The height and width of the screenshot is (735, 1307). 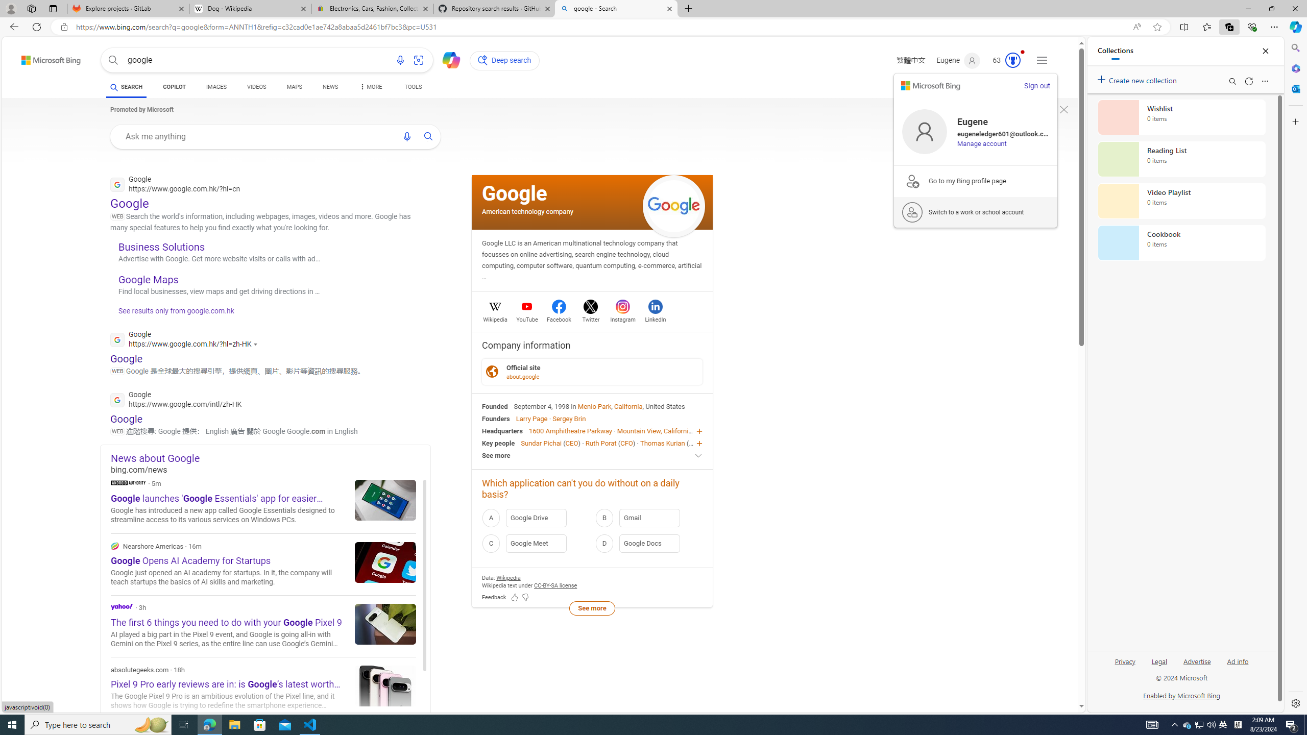 What do you see at coordinates (257, 344) in the screenshot?
I see `Actions for this site` at bounding box center [257, 344].